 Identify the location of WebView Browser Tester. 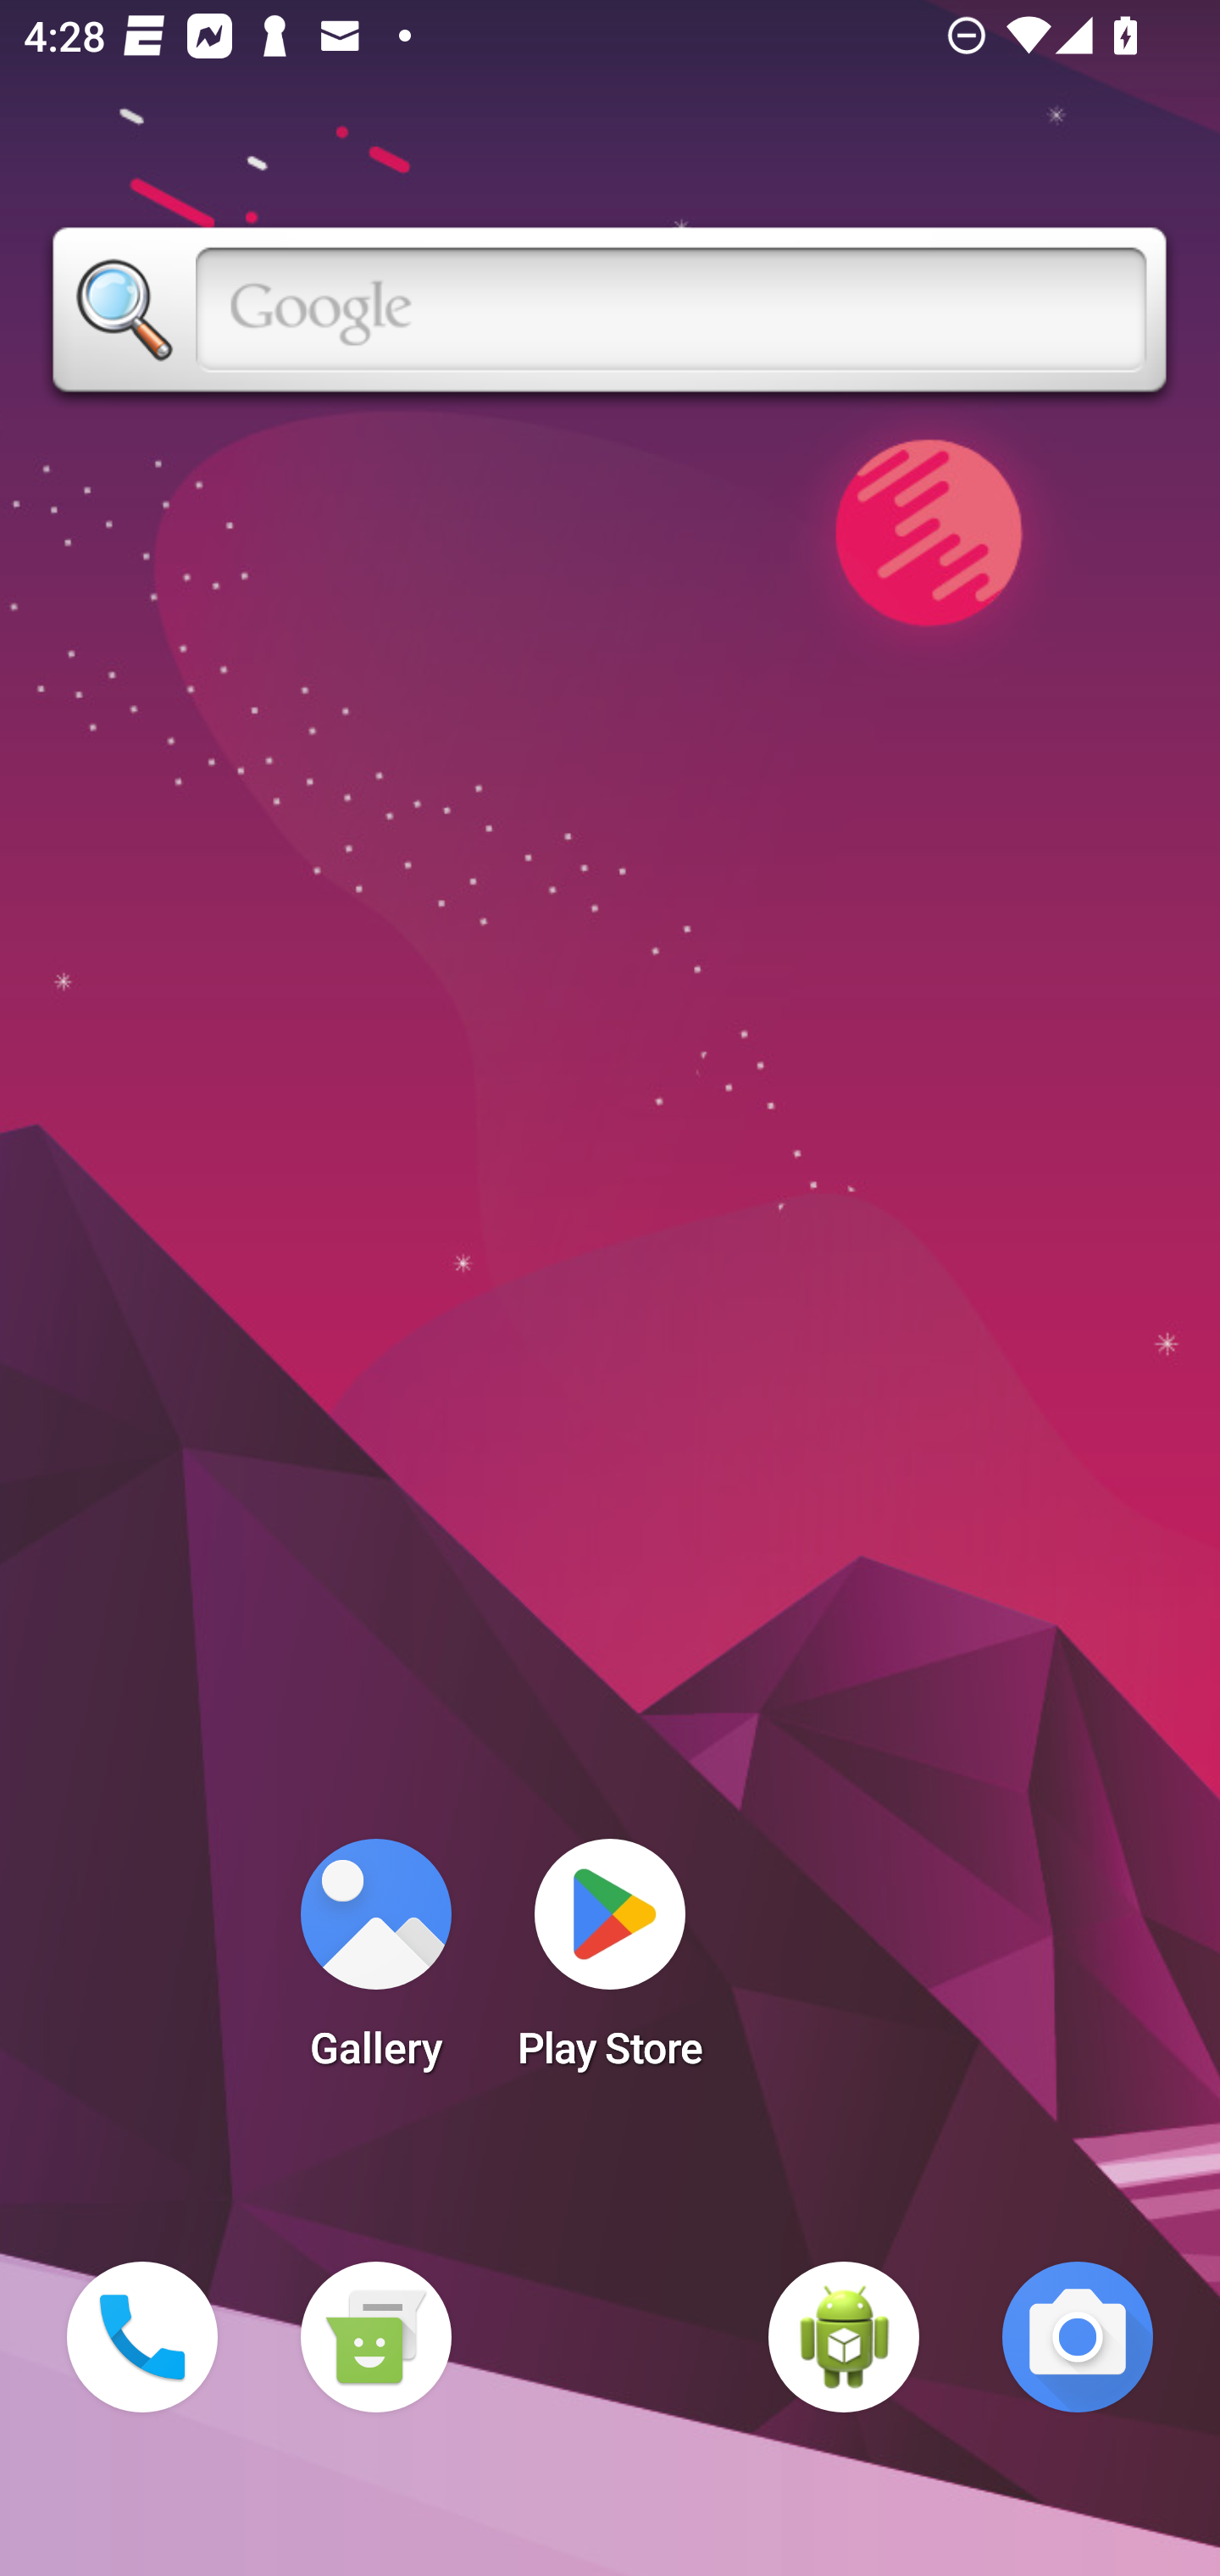
(844, 2337).